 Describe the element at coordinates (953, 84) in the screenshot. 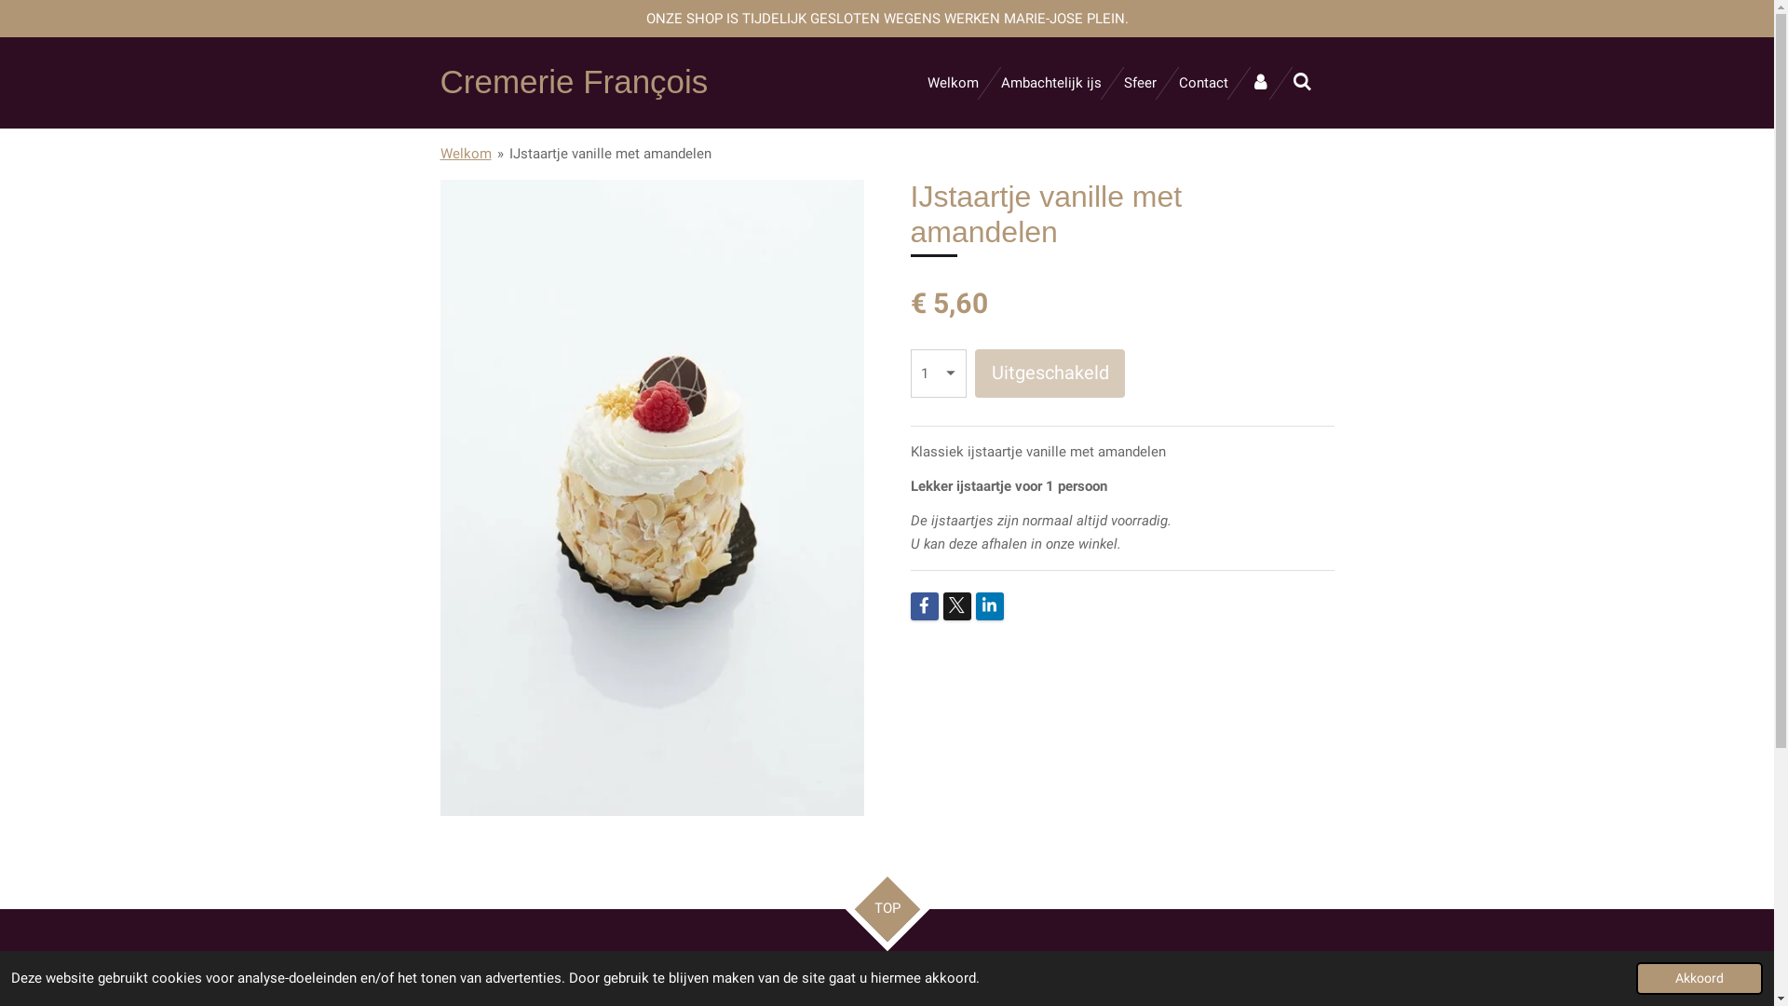

I see `Welkom` at that location.